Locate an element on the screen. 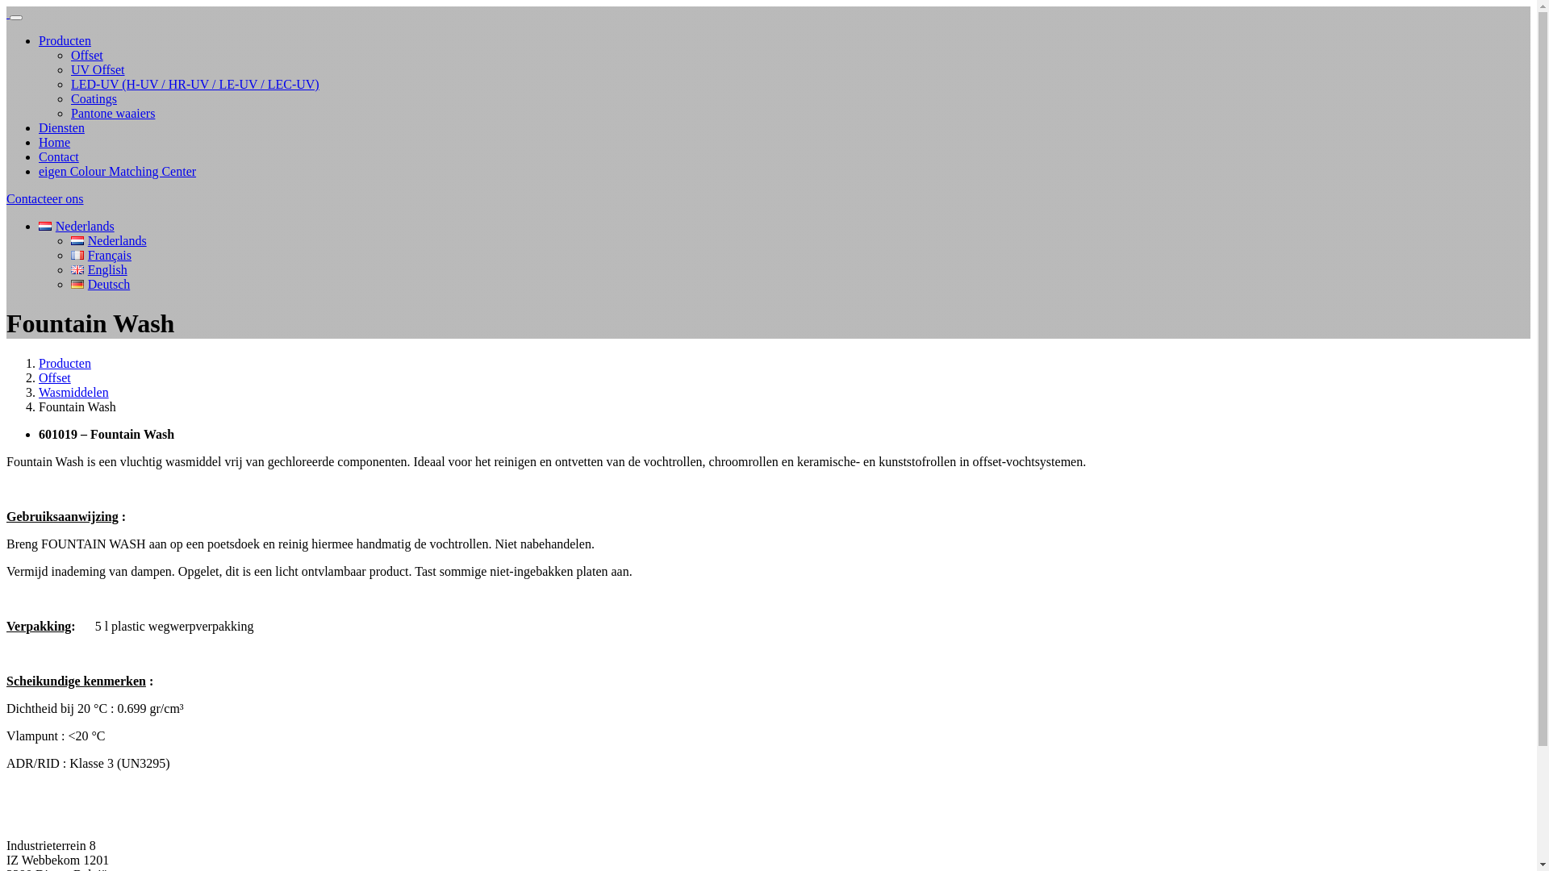 The height and width of the screenshot is (871, 1549). Pantone waaiers is located at coordinates (113, 113).